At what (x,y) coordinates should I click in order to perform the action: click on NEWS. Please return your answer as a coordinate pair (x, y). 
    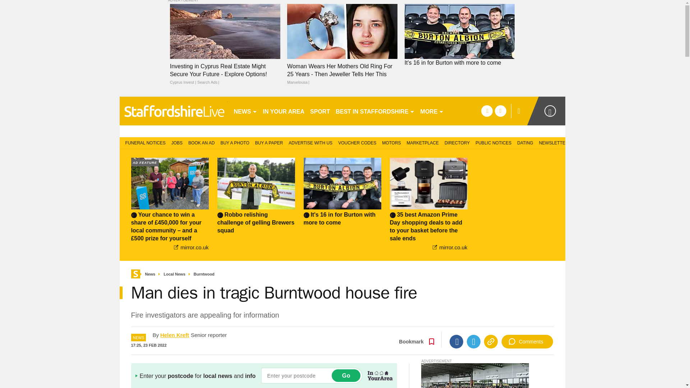
    Looking at the image, I should click on (245, 111).